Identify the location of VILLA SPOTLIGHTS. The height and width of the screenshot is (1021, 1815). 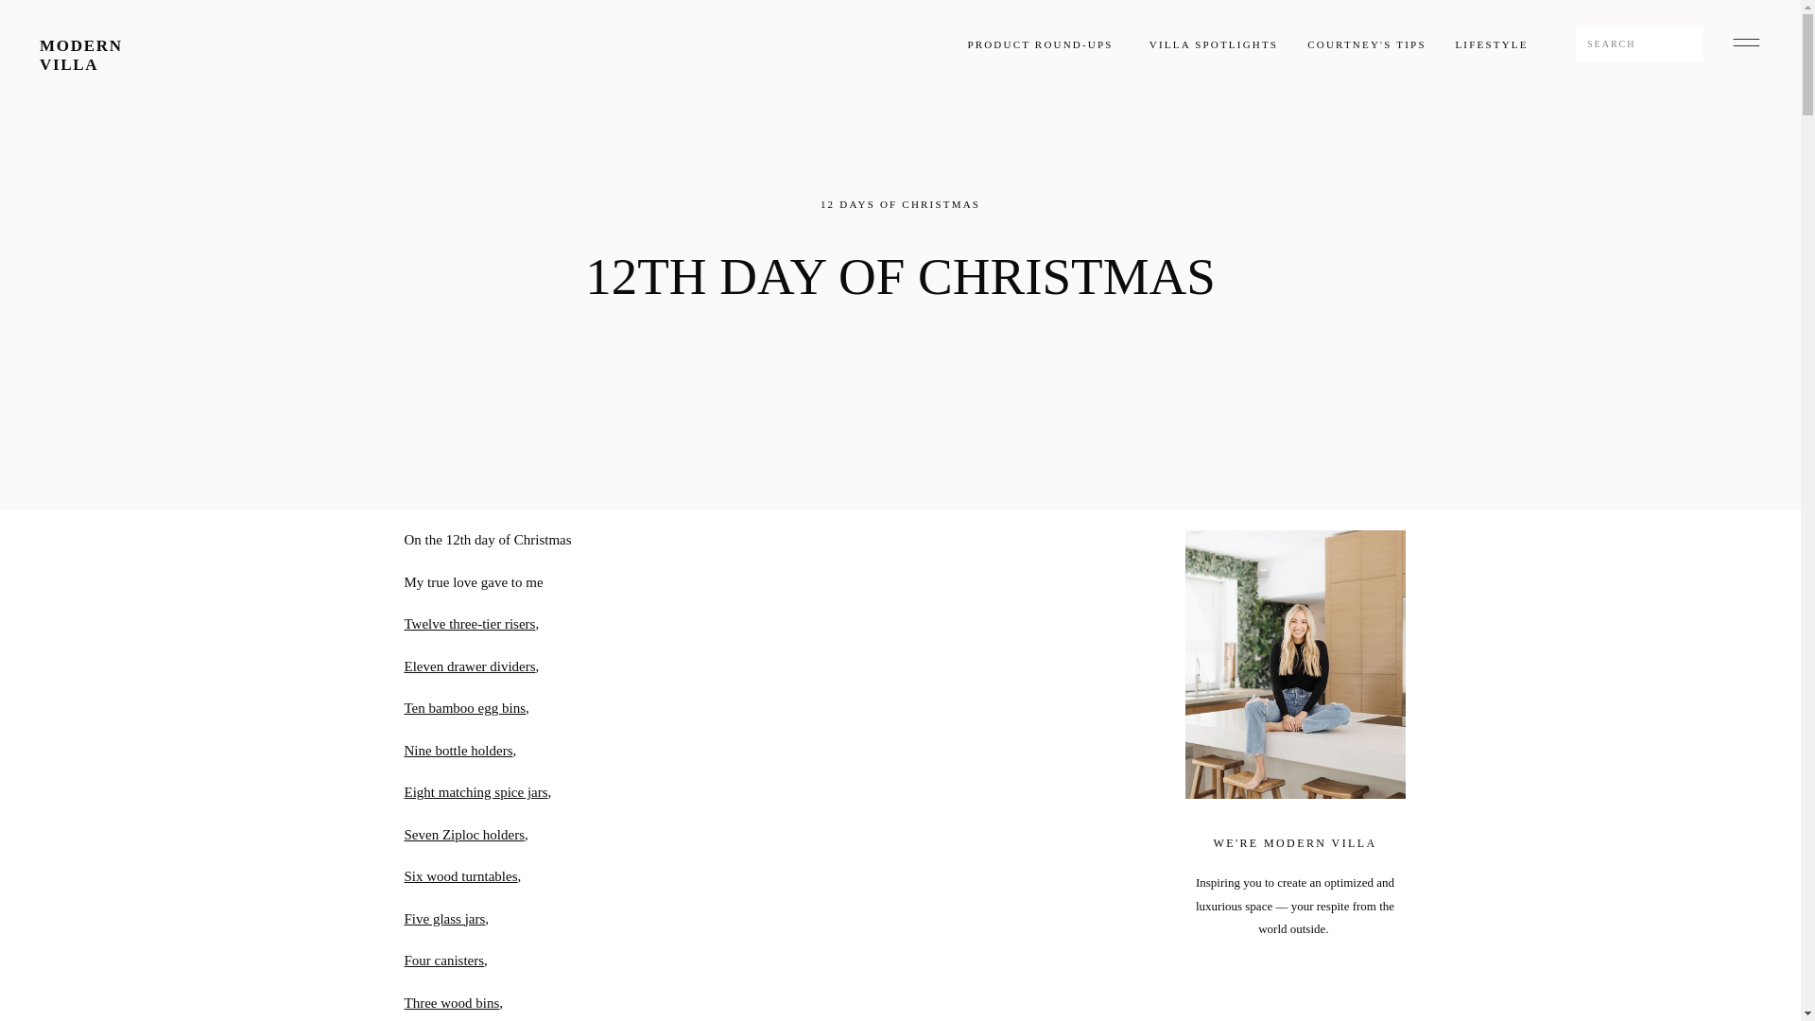
(1214, 44).